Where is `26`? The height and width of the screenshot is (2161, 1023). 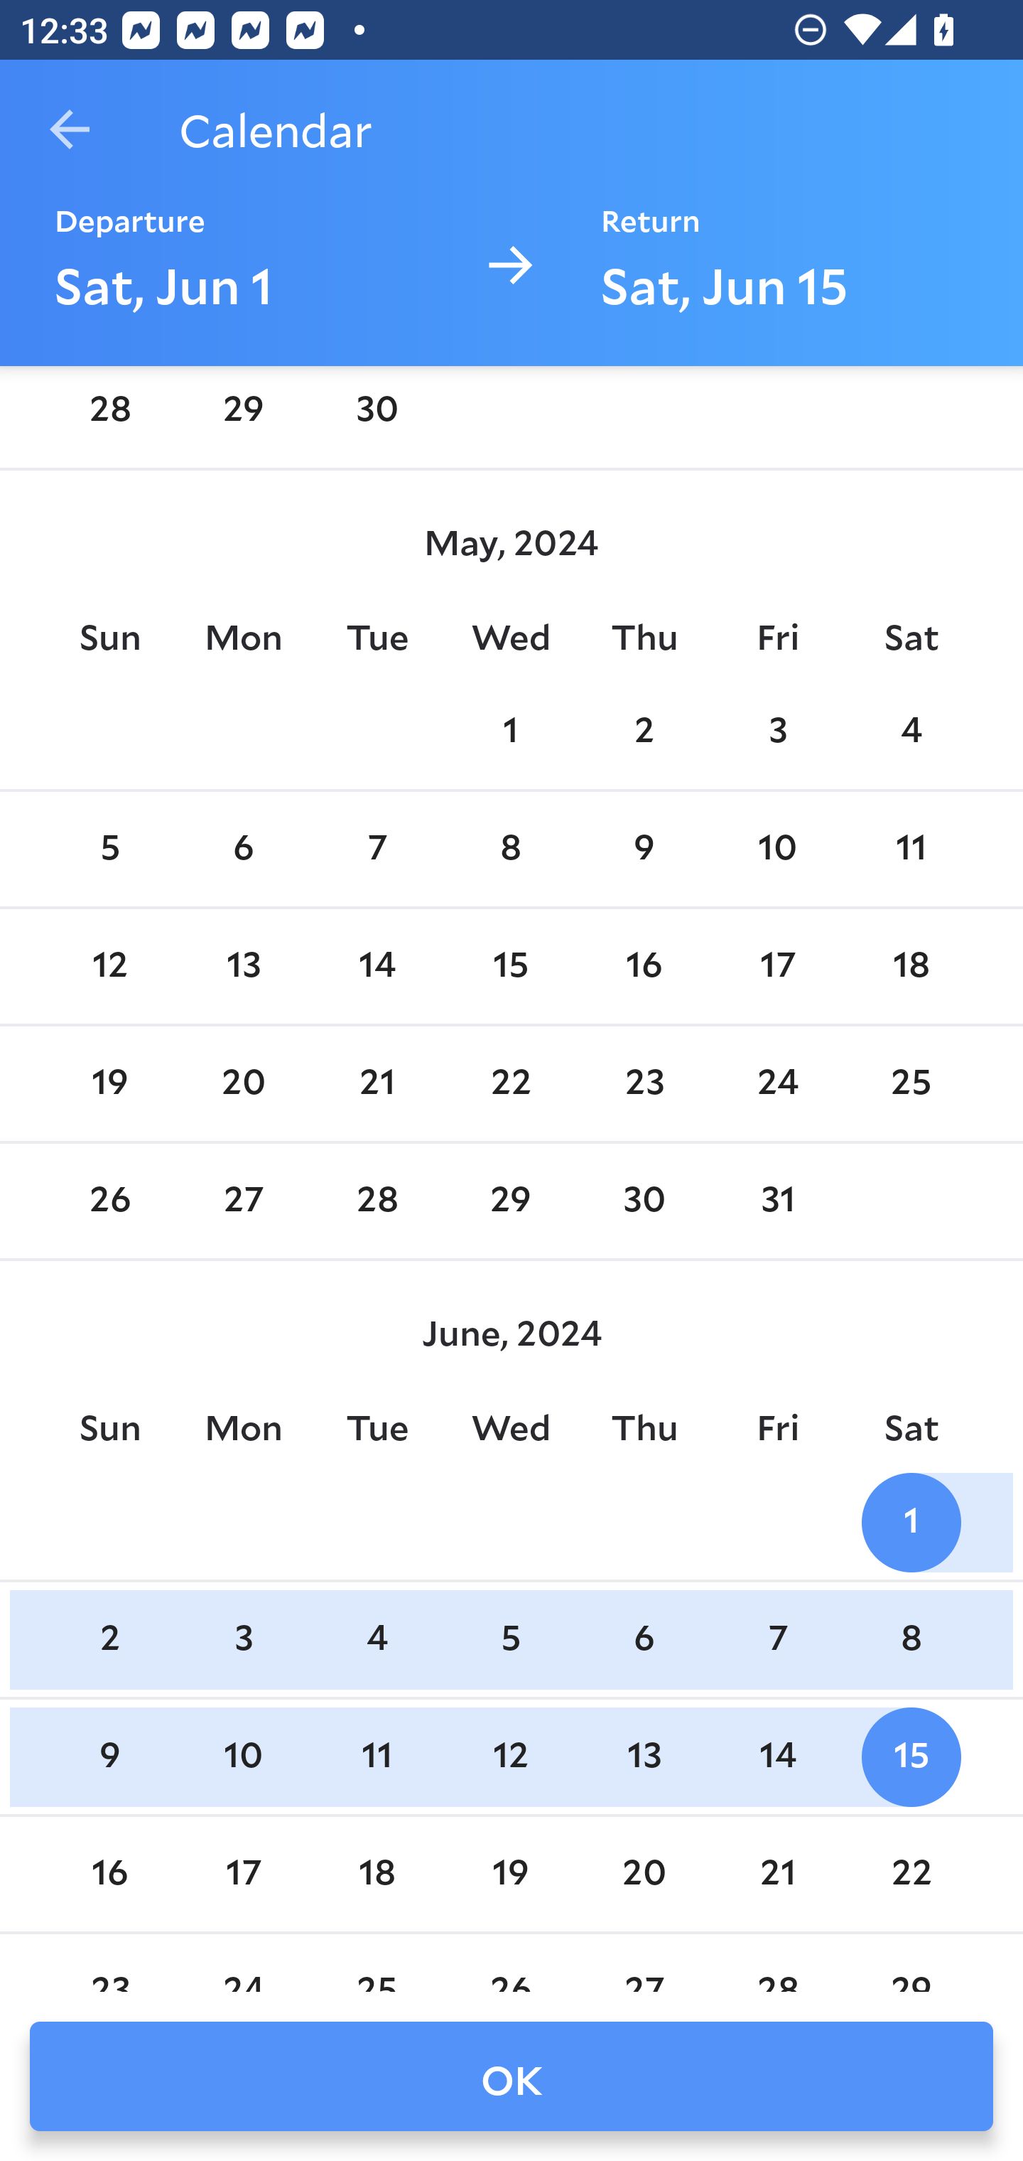 26 is located at coordinates (109, 1201).